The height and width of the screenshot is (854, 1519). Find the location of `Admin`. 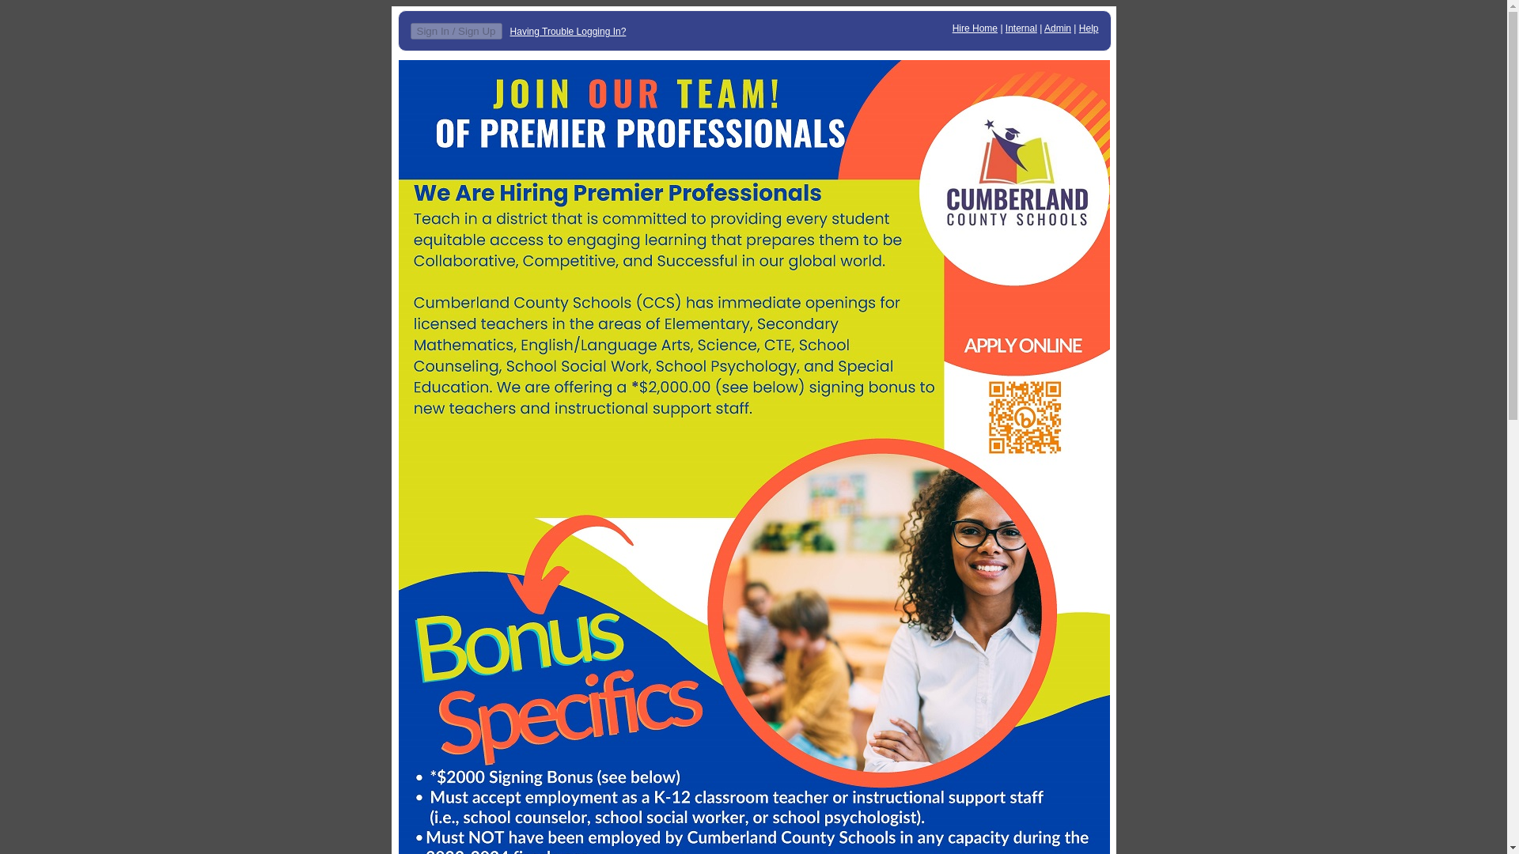

Admin is located at coordinates (1057, 28).